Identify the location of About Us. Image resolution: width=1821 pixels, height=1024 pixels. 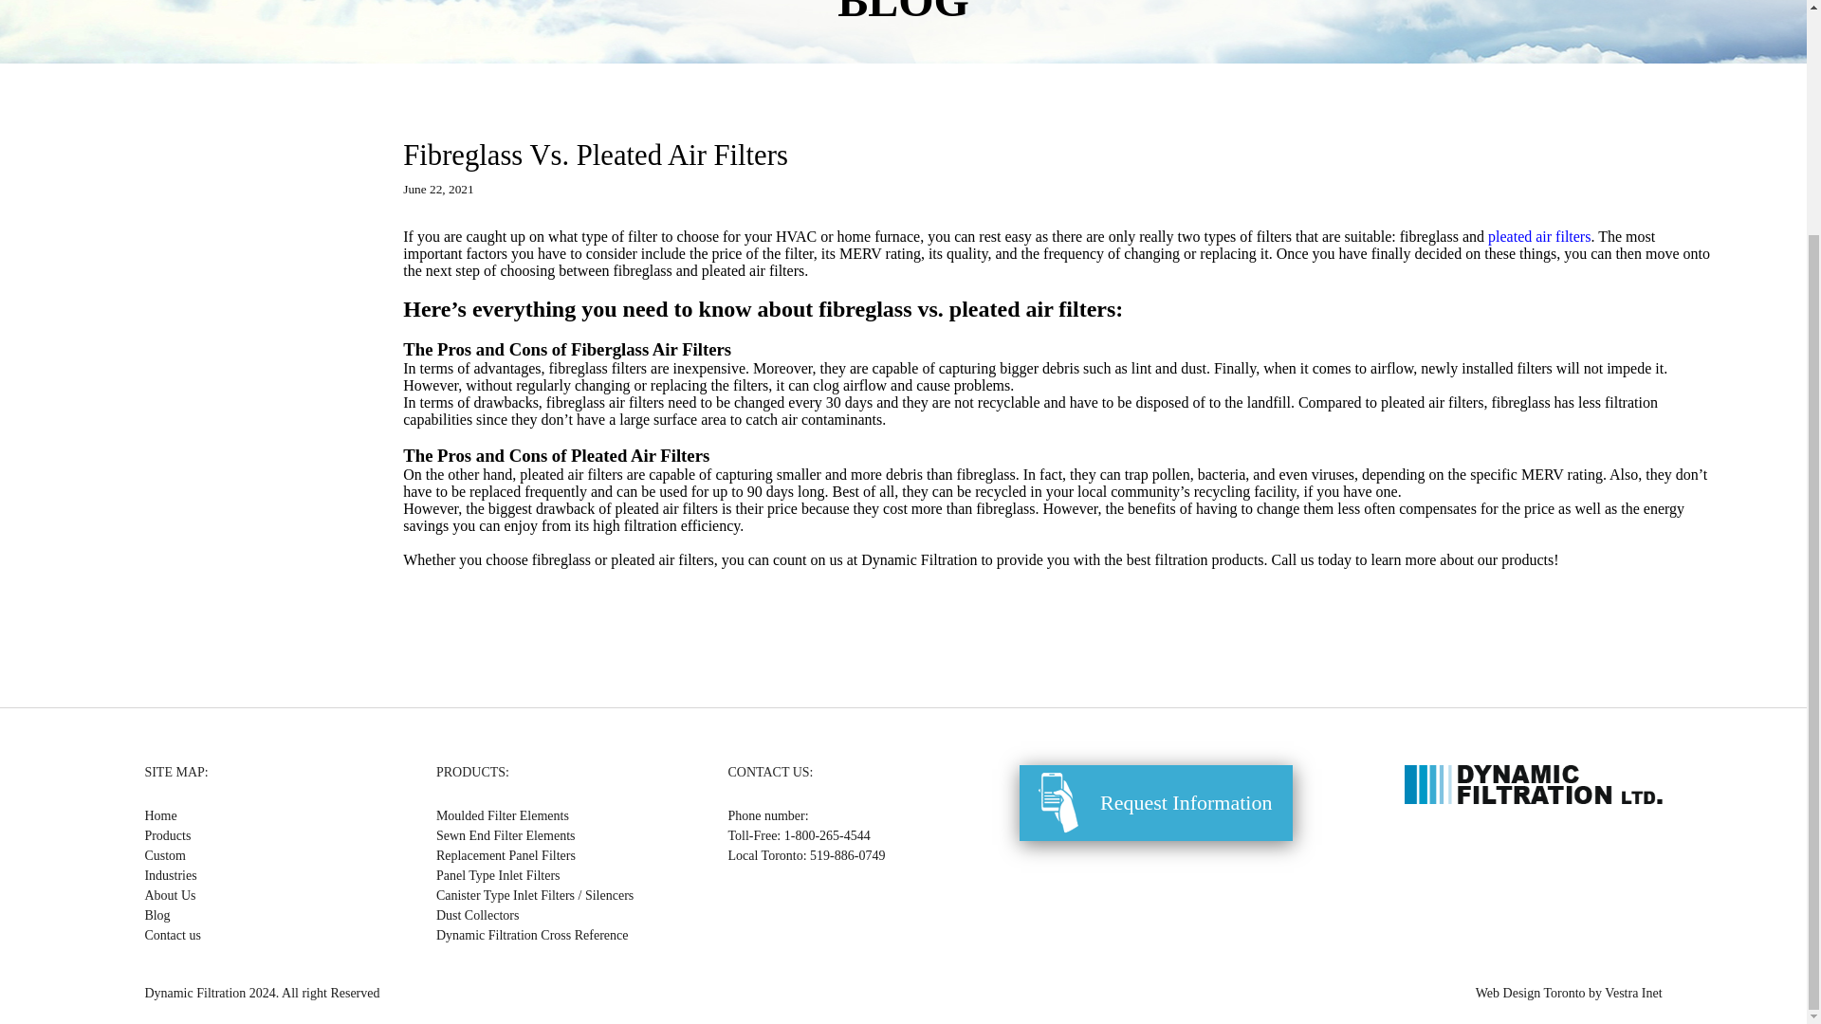
(169, 895).